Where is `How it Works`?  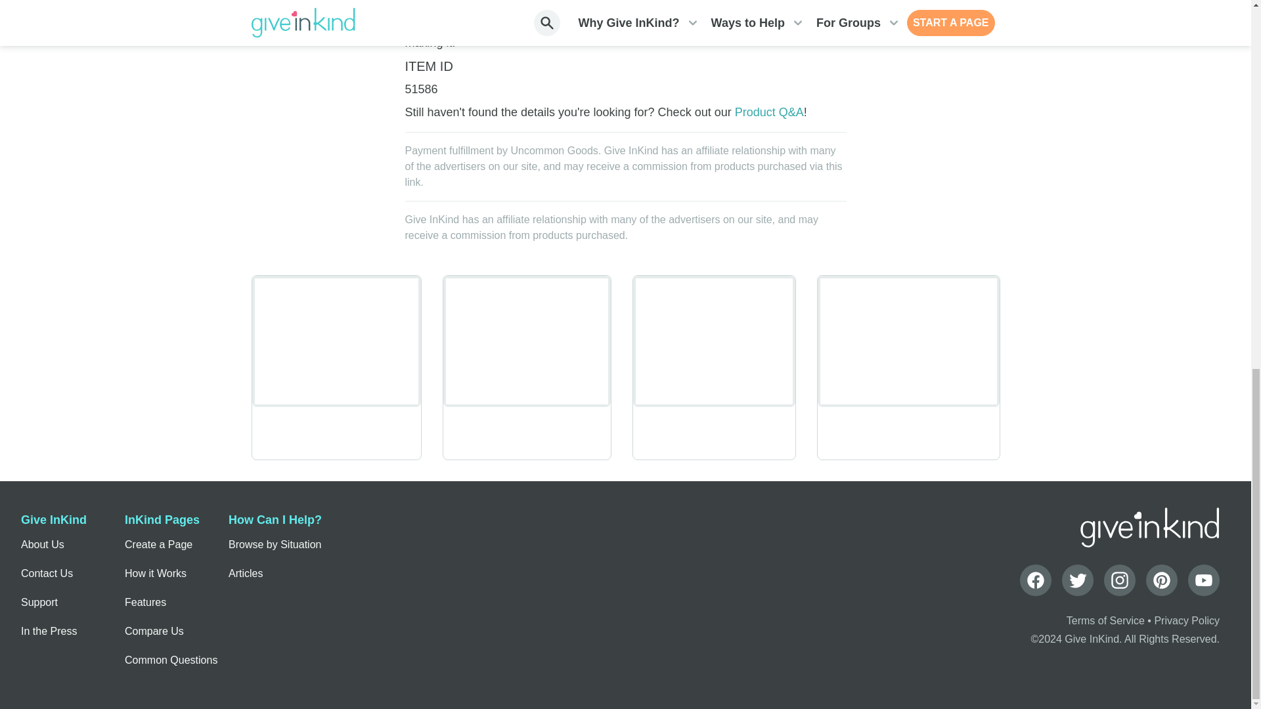 How it Works is located at coordinates (156, 574).